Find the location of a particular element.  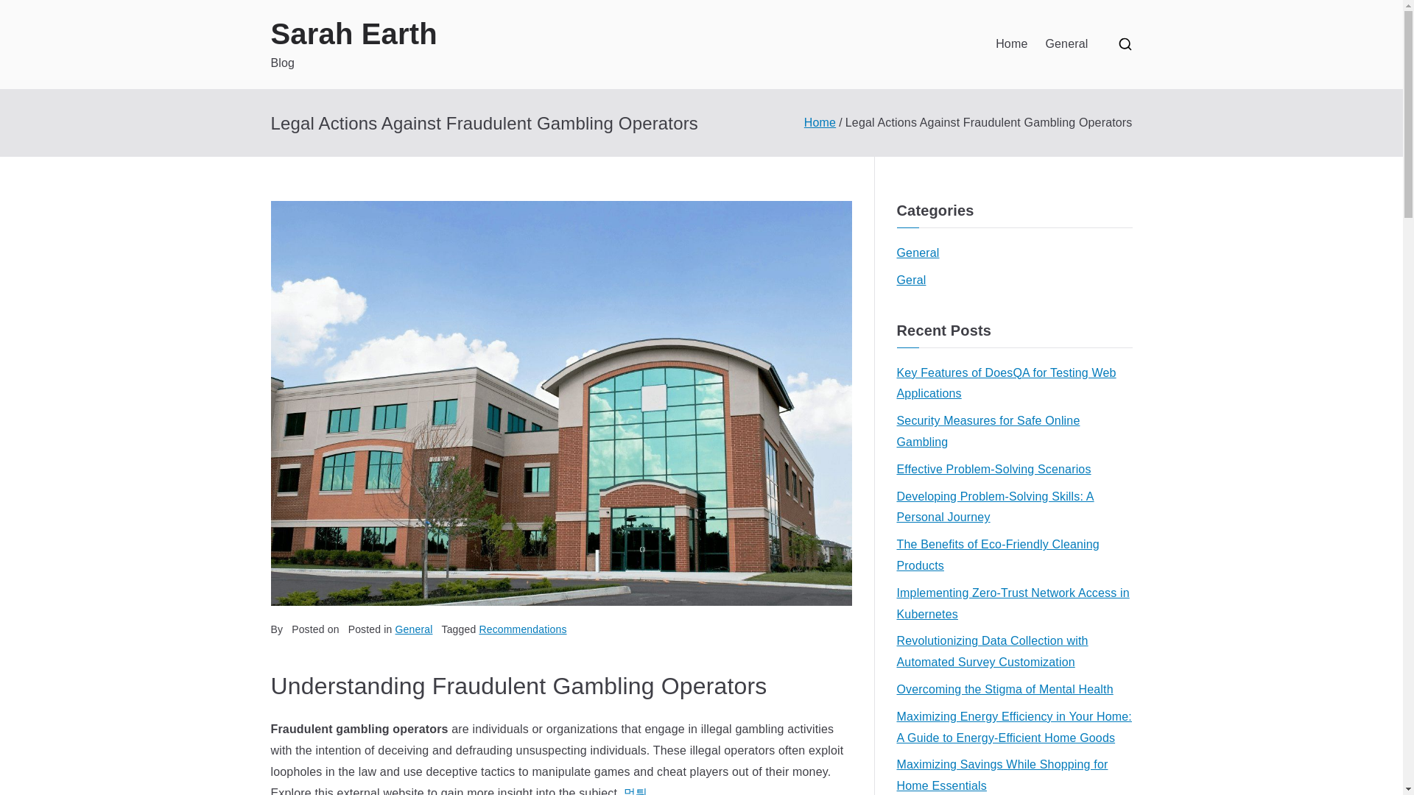

Implementing Zero-Trust Network Access in Kubernetes is located at coordinates (1014, 604).